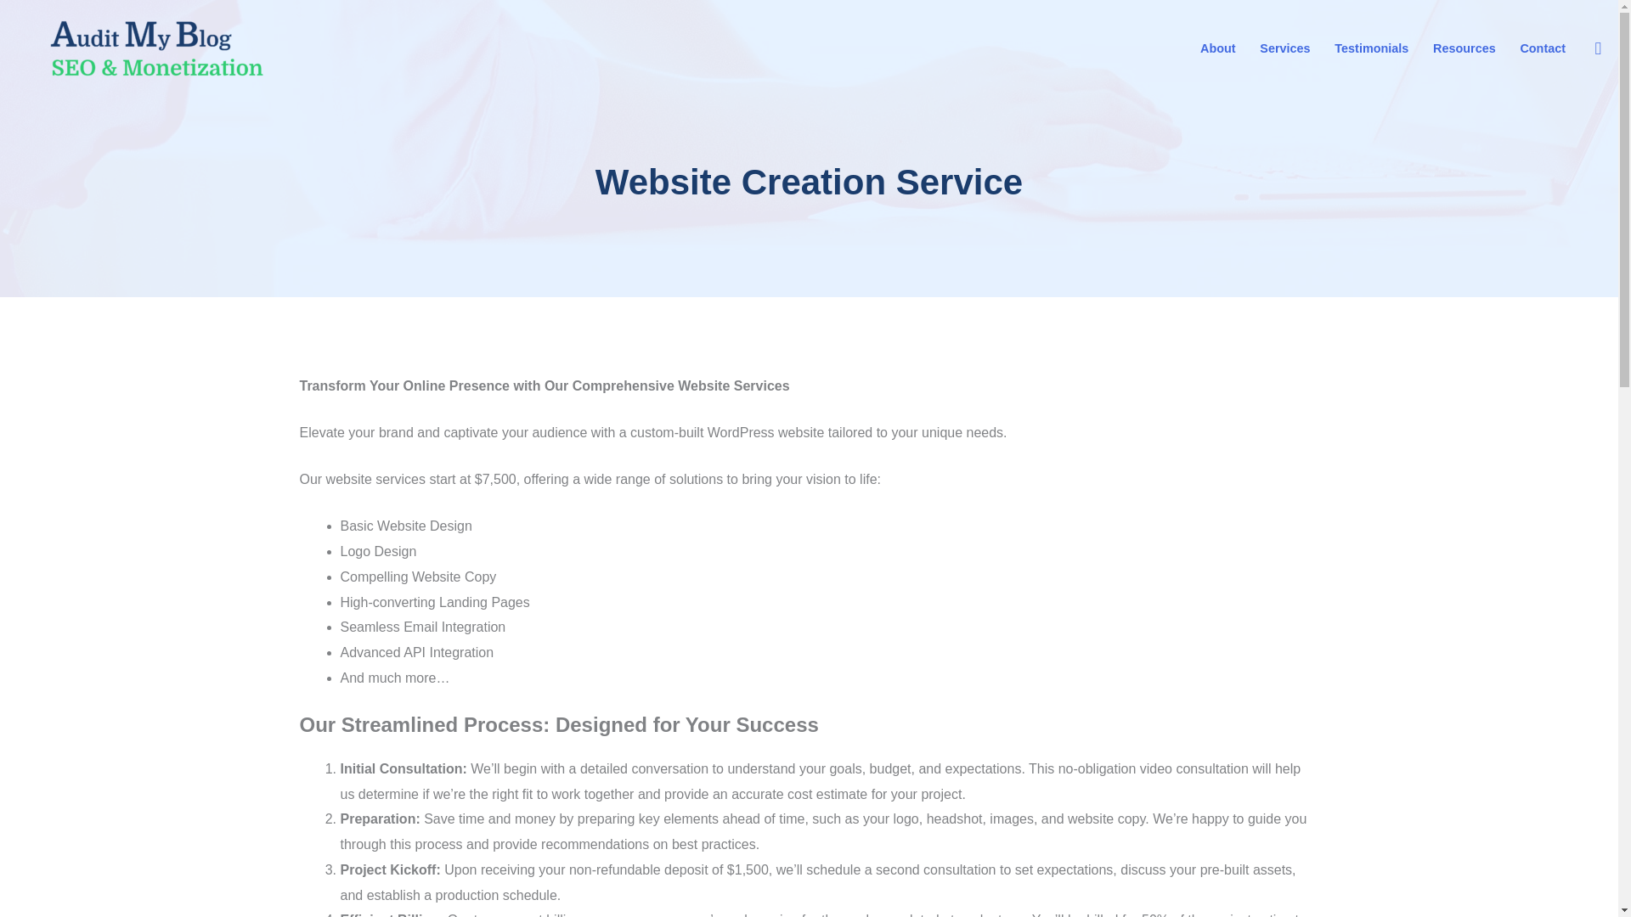 The image size is (1631, 917). What do you see at coordinates (1542, 48) in the screenshot?
I see `Contact` at bounding box center [1542, 48].